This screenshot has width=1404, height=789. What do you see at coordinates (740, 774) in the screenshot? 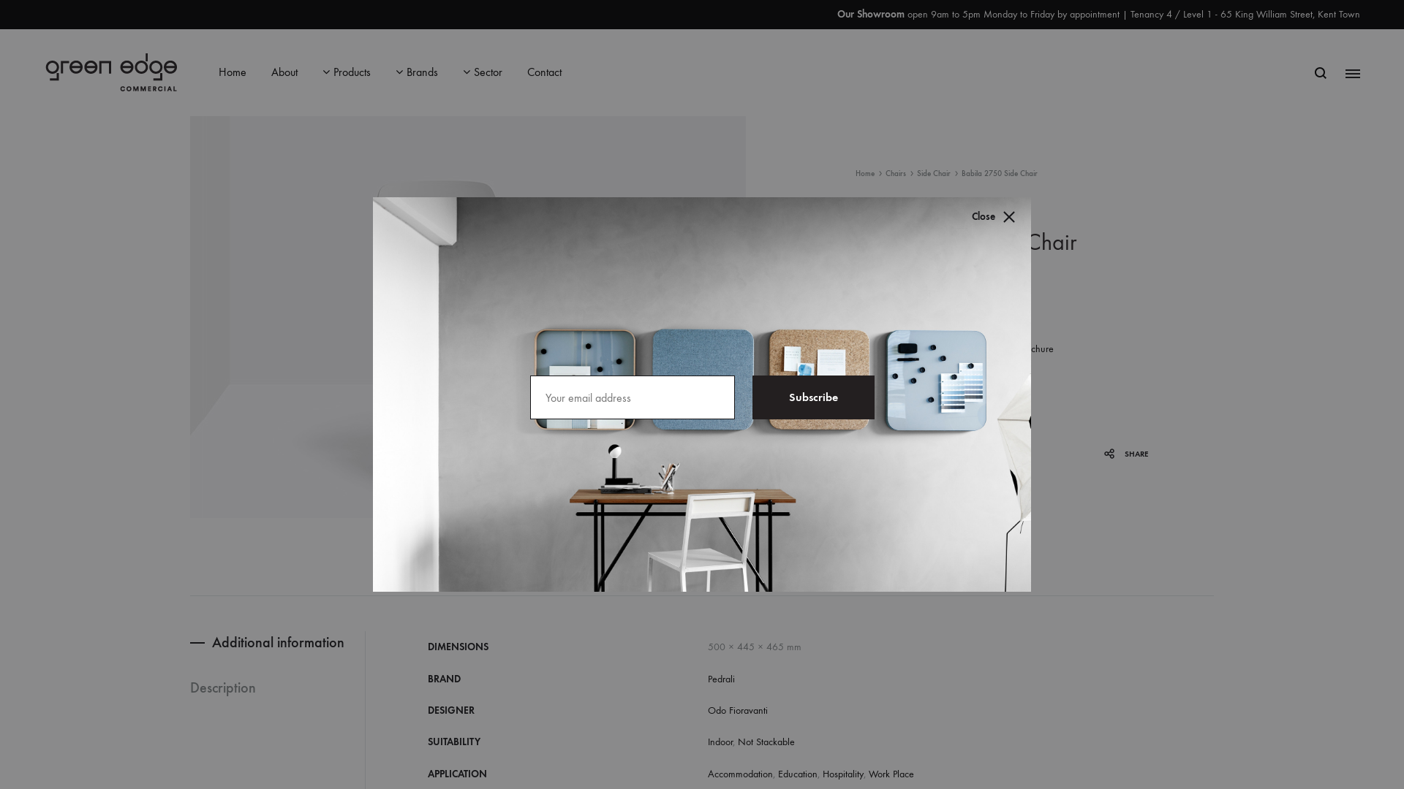
I see `Accommodation` at bounding box center [740, 774].